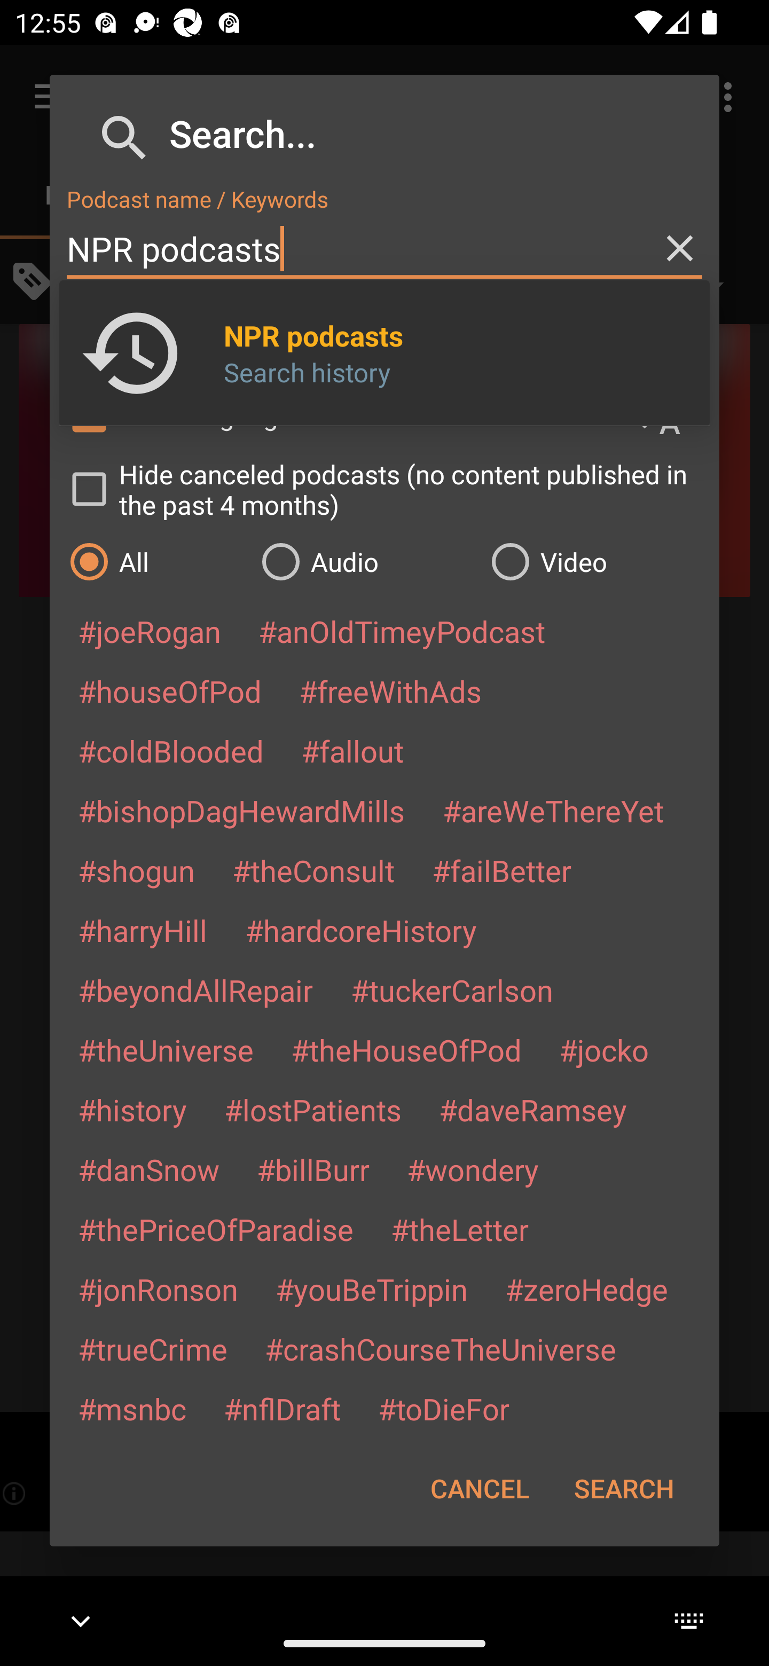 This screenshot has width=769, height=1666. I want to click on #joeRogan, so click(150, 631).